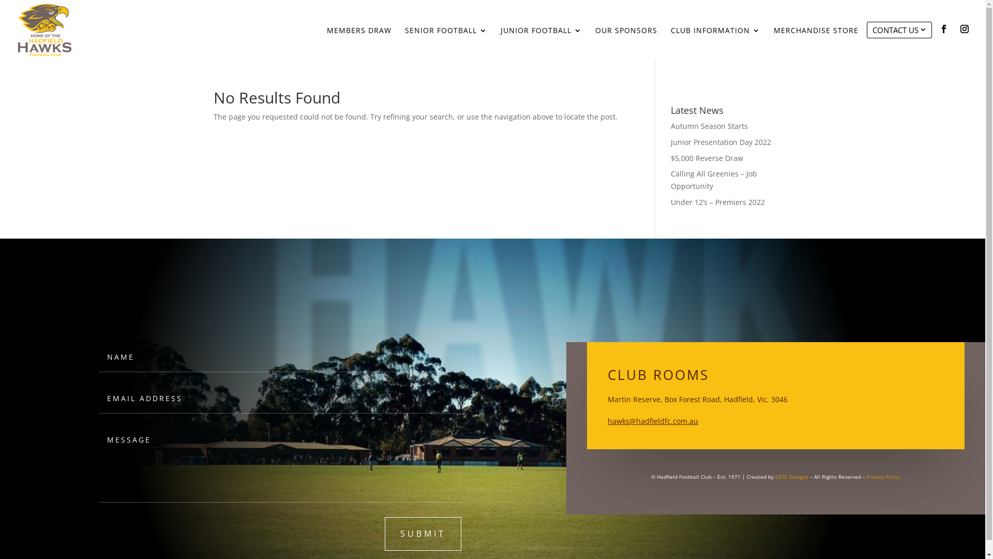 This screenshot has width=993, height=559. Describe the element at coordinates (721, 142) in the screenshot. I see `Junior Presentation Day 2022` at that location.